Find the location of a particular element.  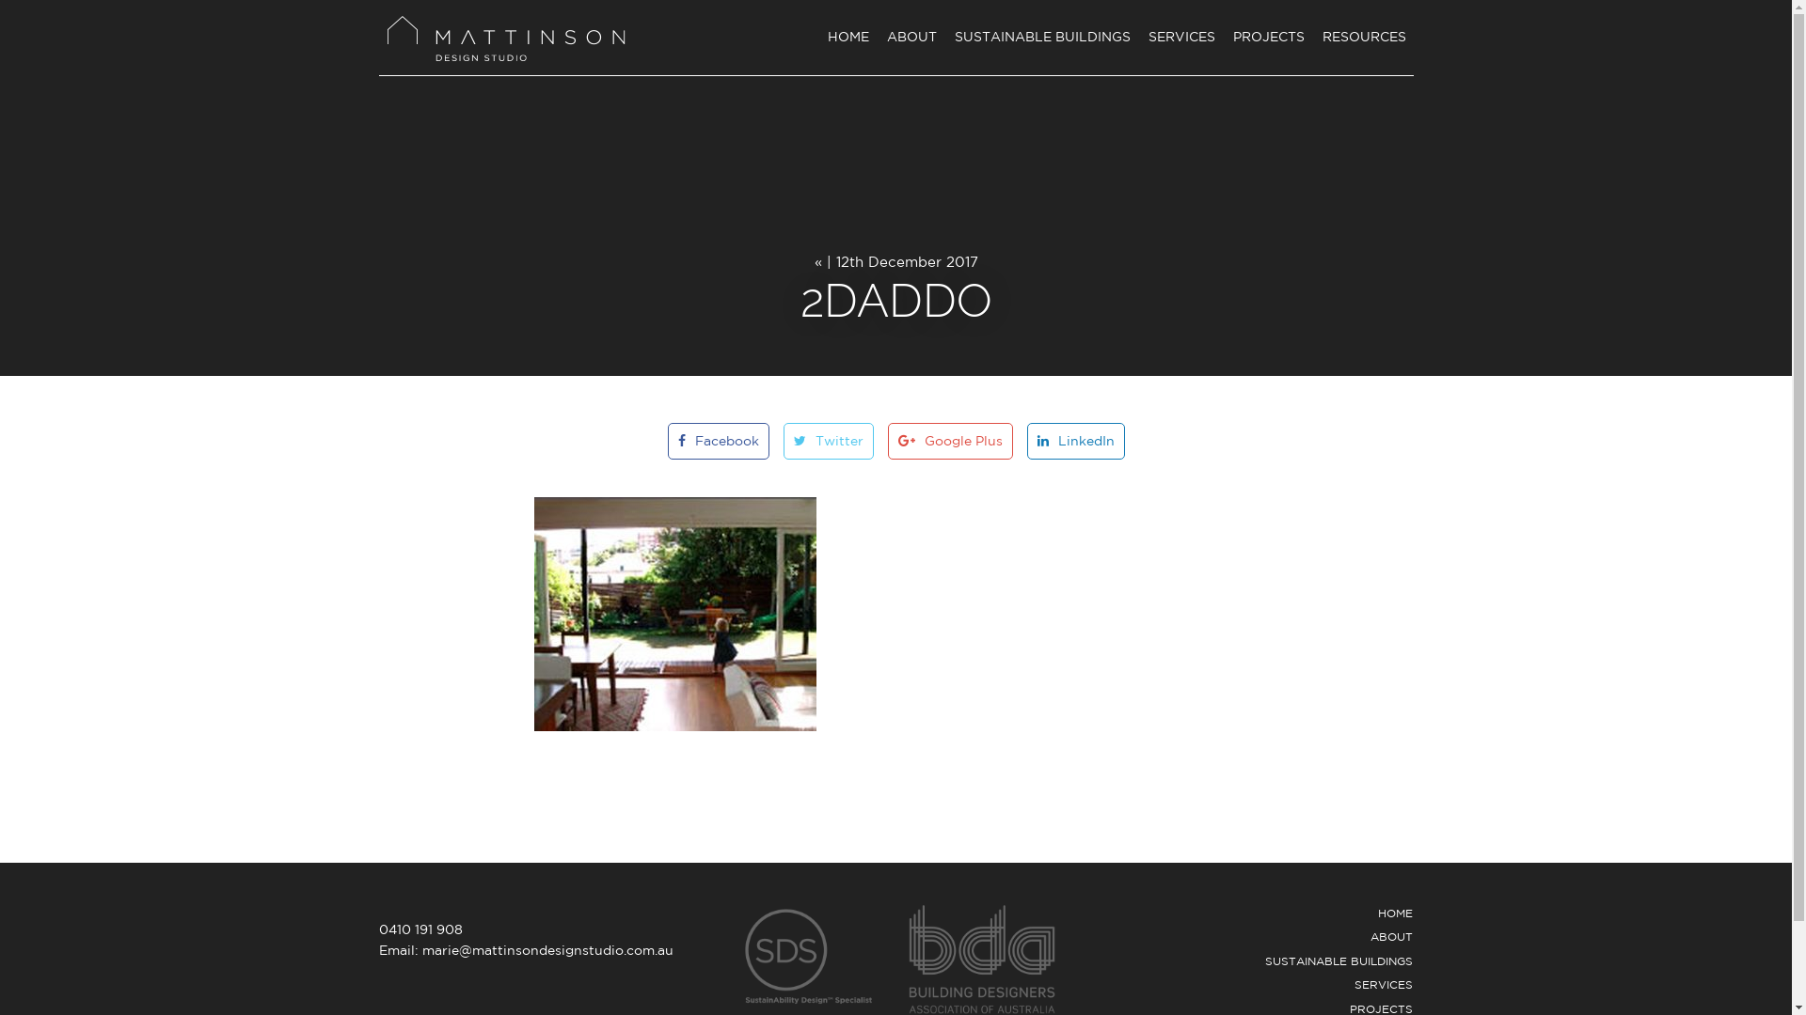

SERVICES is located at coordinates (1181, 37).